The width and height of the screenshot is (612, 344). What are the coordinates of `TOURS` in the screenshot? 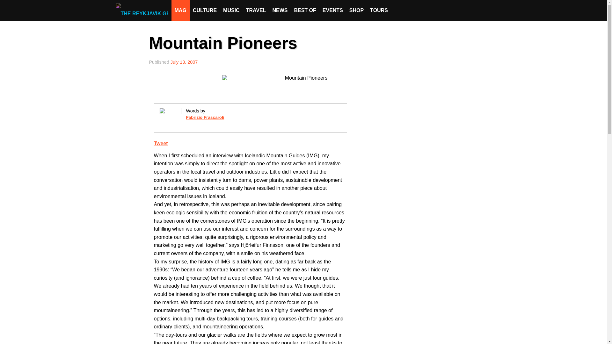 It's located at (379, 10).